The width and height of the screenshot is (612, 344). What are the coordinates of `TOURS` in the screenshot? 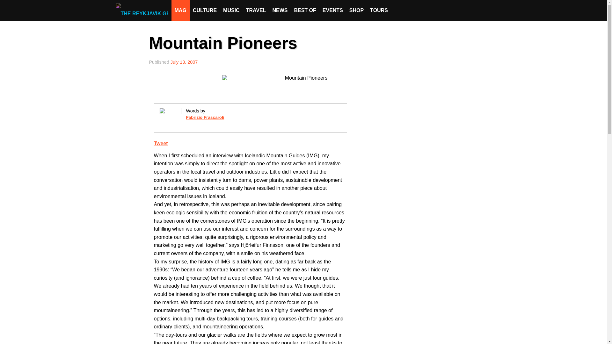 It's located at (379, 10).